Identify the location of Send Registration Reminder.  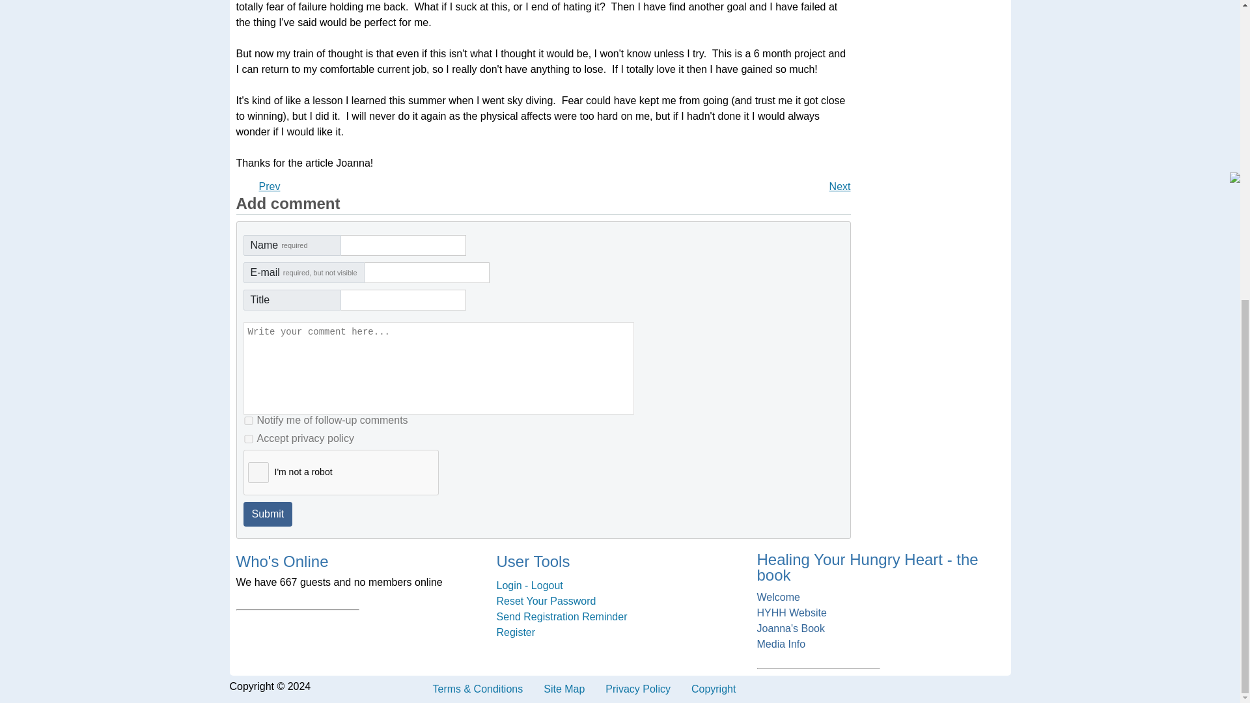
(620, 617).